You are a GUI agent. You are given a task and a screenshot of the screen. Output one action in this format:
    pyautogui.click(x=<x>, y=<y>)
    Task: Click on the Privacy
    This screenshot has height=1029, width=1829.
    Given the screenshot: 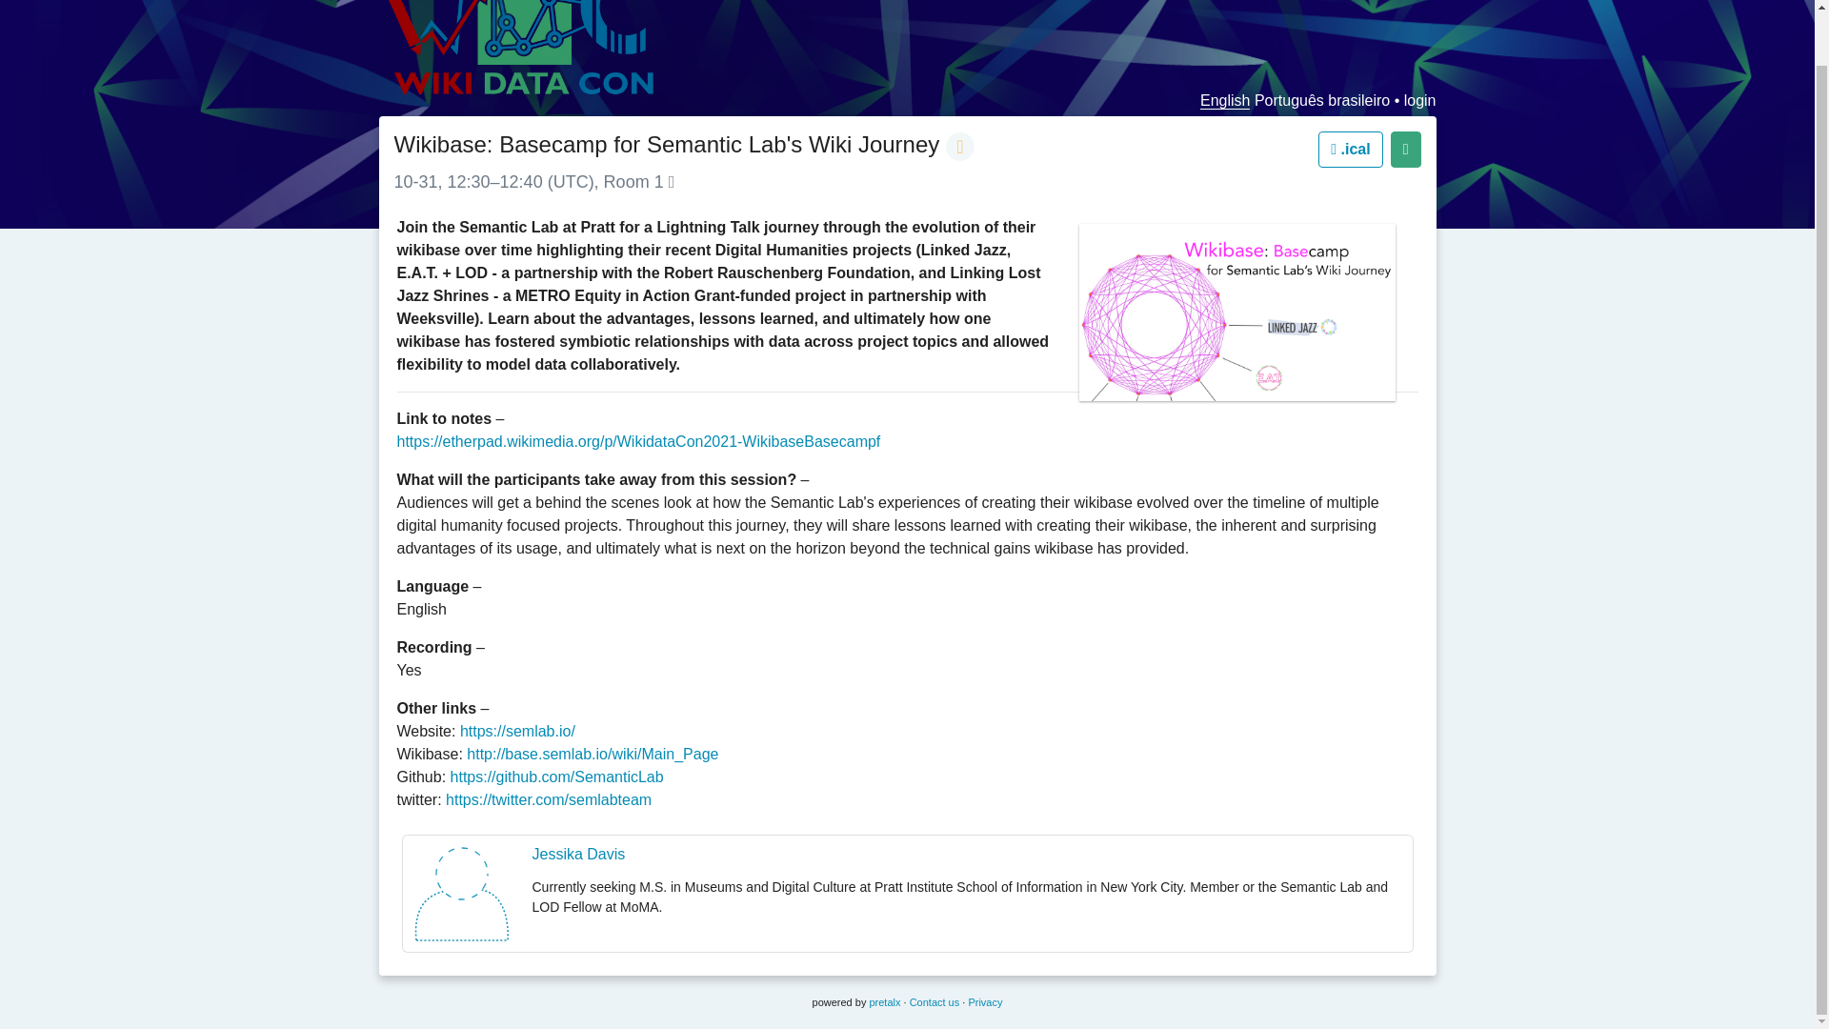 What is the action you would take?
    pyautogui.click(x=985, y=1002)
    